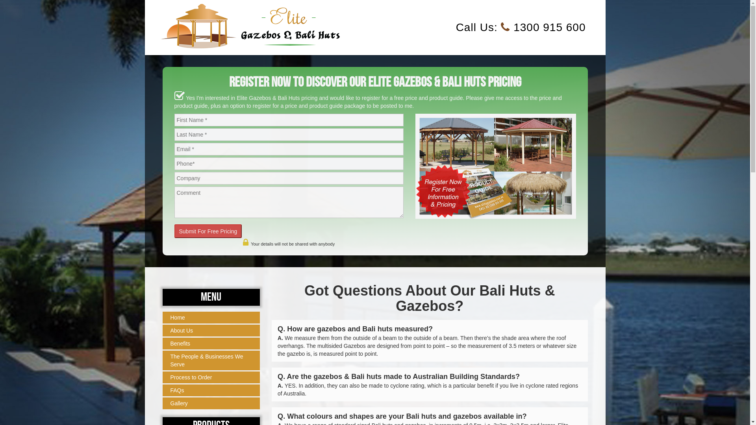 The width and height of the screenshot is (756, 425). I want to click on About Us, so click(211, 331).